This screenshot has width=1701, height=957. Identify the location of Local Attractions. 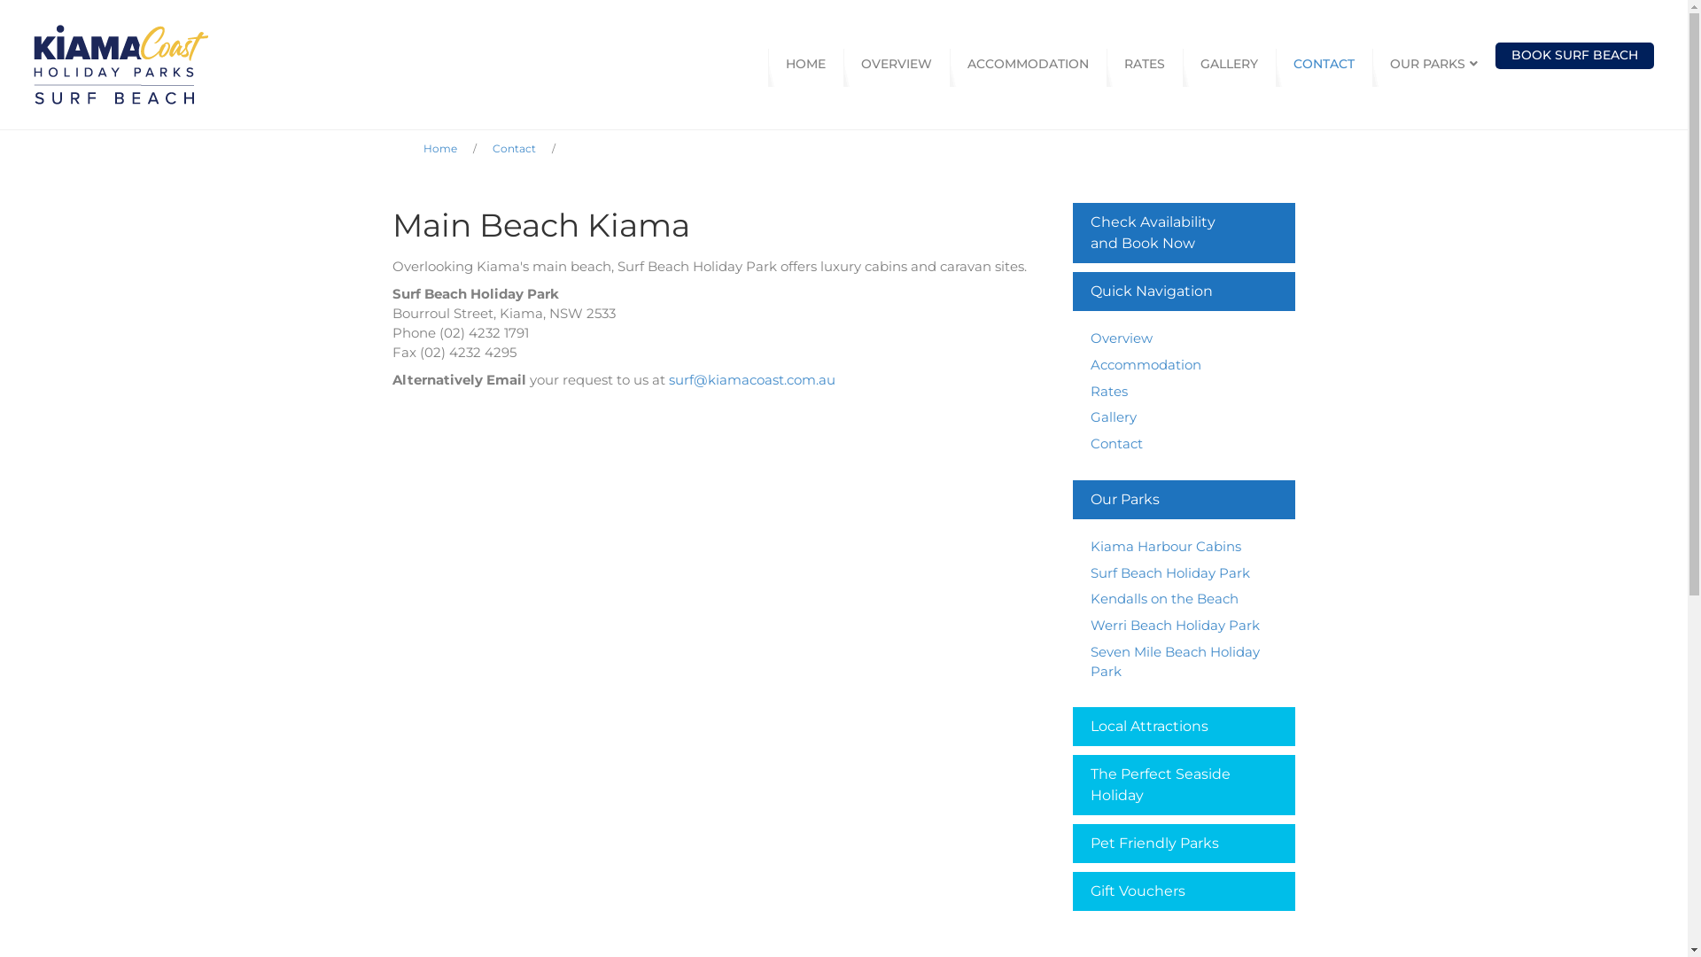
(1184, 727).